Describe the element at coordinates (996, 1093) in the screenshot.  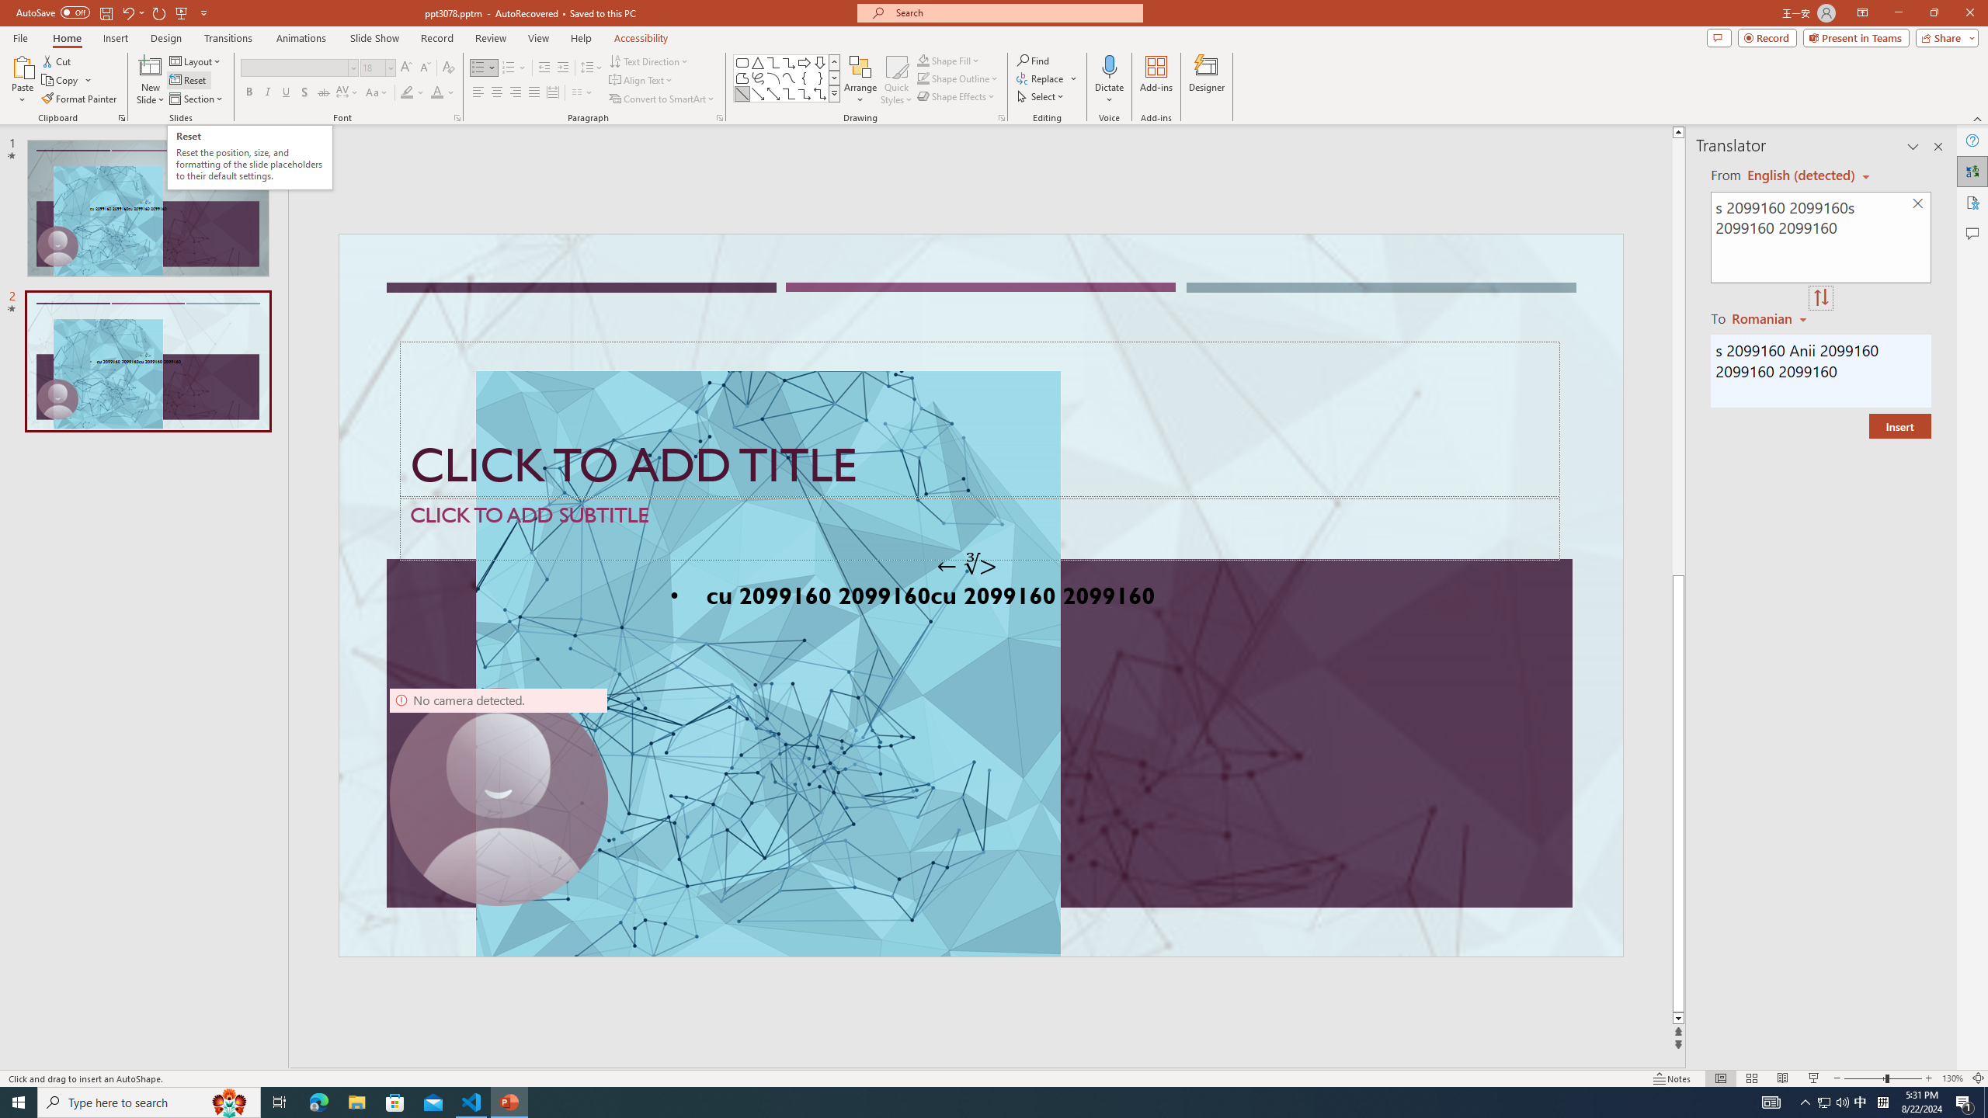
I see `Google Chrome` at that location.